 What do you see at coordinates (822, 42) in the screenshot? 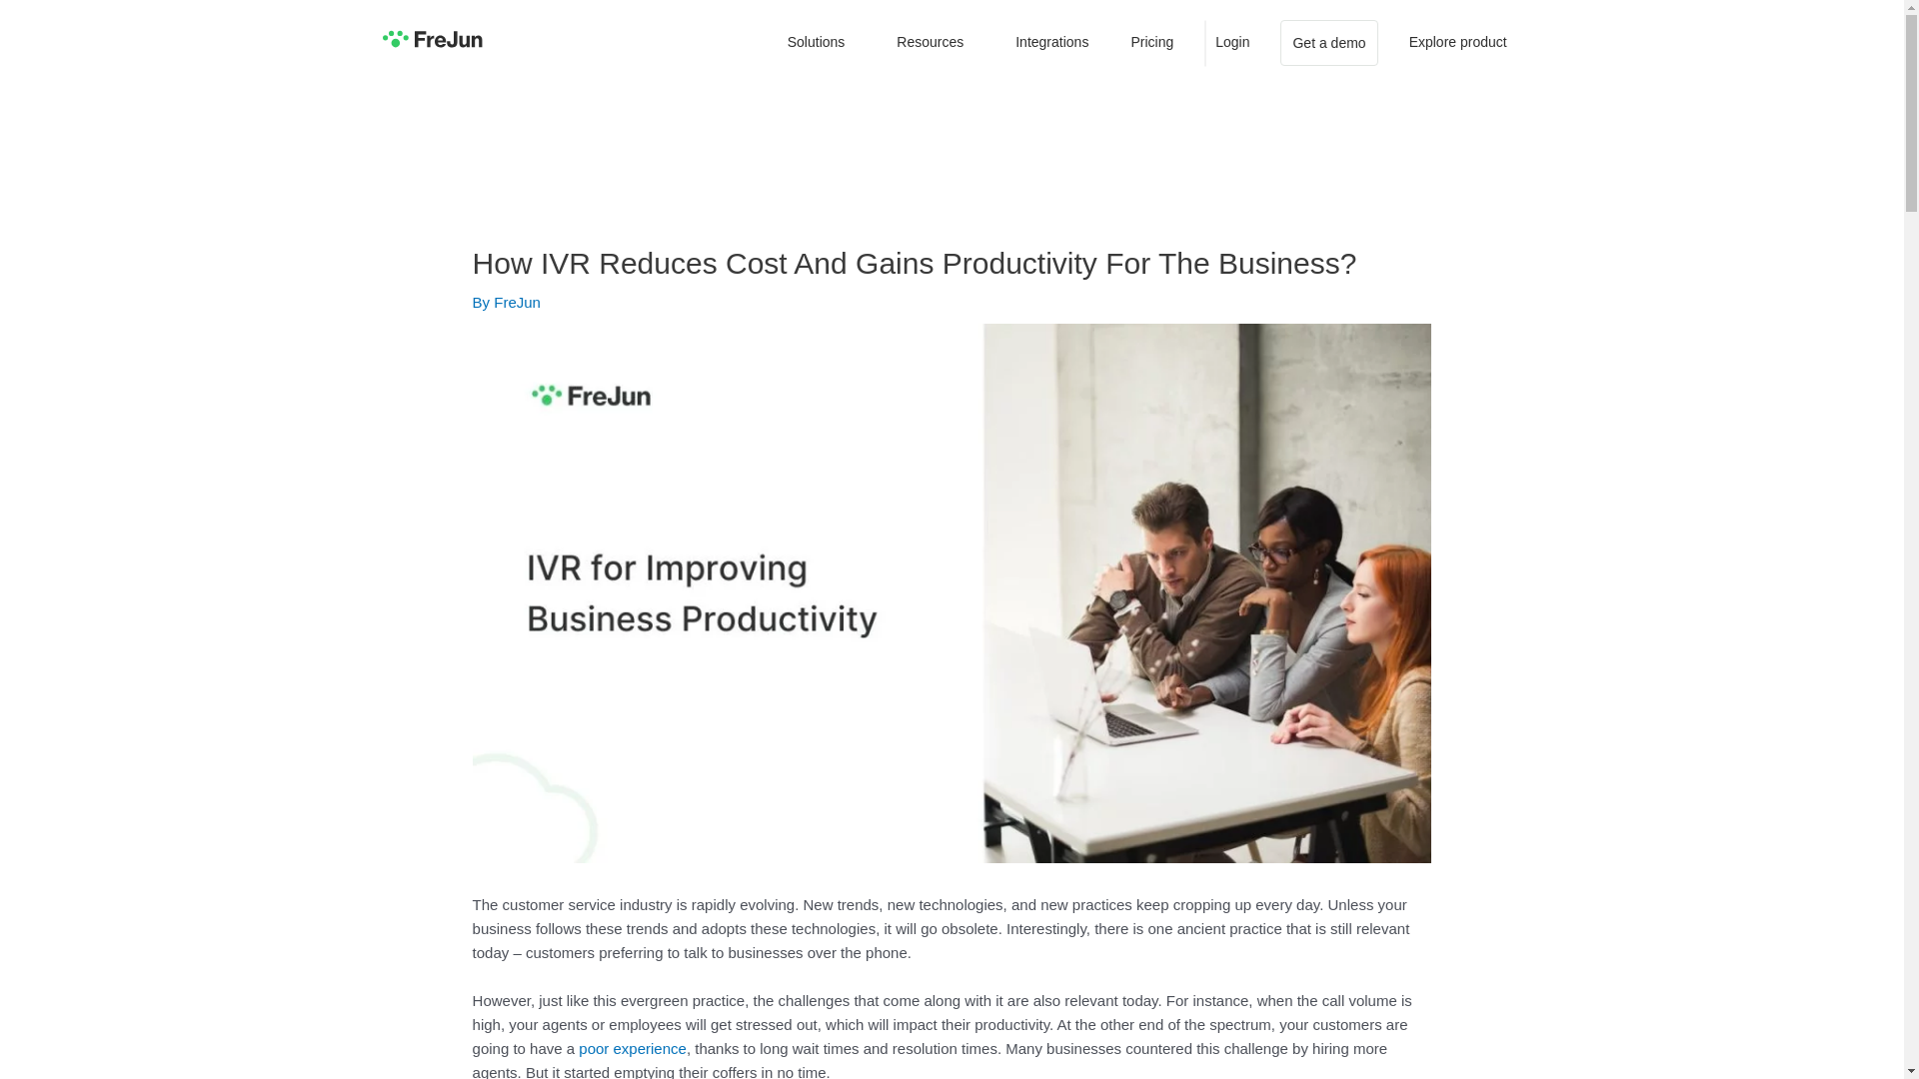
I see `Solutions` at bounding box center [822, 42].